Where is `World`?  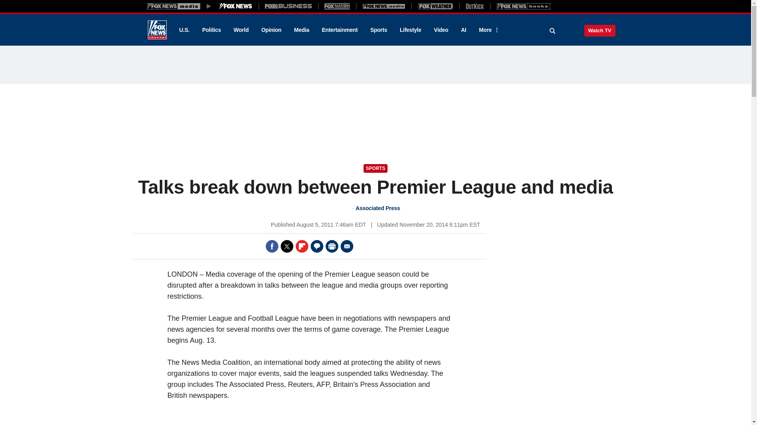 World is located at coordinates (241, 30).